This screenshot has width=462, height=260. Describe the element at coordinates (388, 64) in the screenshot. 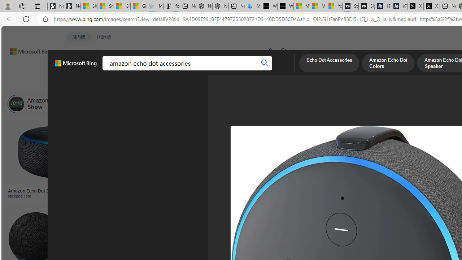

I see `Amazon Echo Dot Colors` at that location.